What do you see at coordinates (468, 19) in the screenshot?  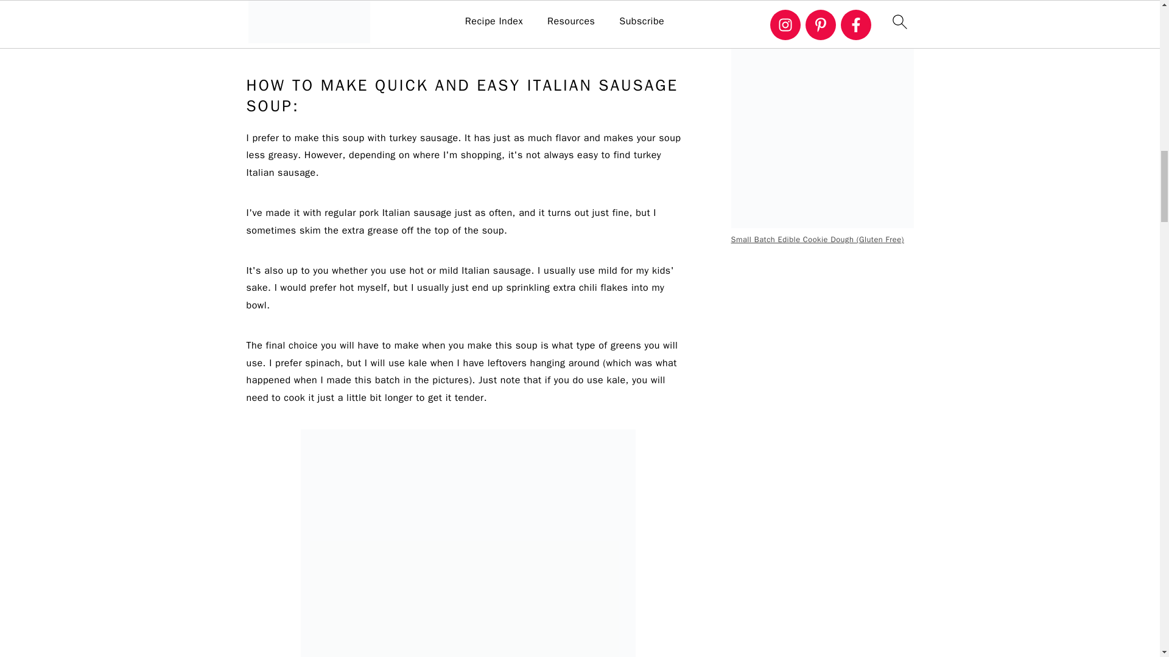 I see `Quick and Easy Italian Sausage Soup` at bounding box center [468, 19].